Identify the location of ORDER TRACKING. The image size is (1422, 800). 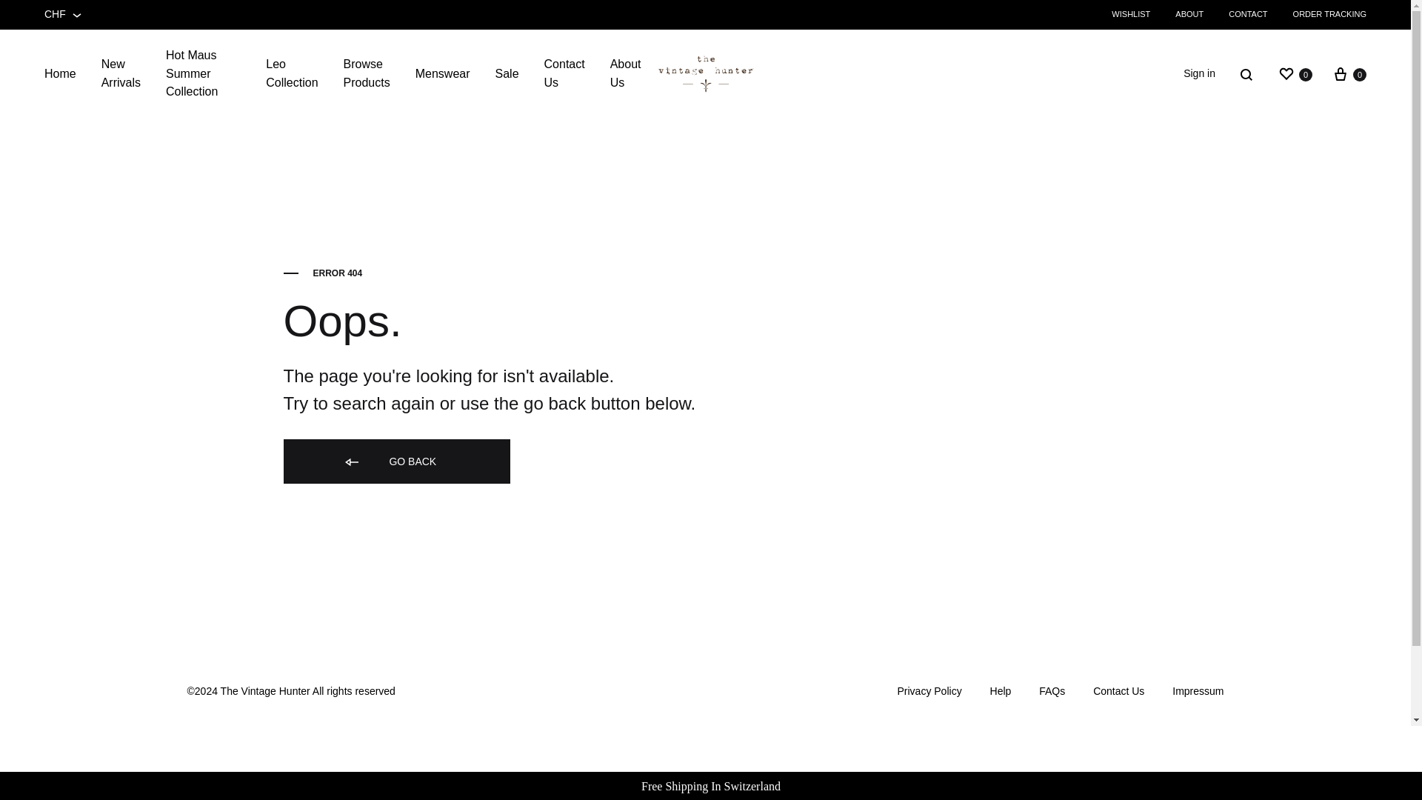
(1329, 14).